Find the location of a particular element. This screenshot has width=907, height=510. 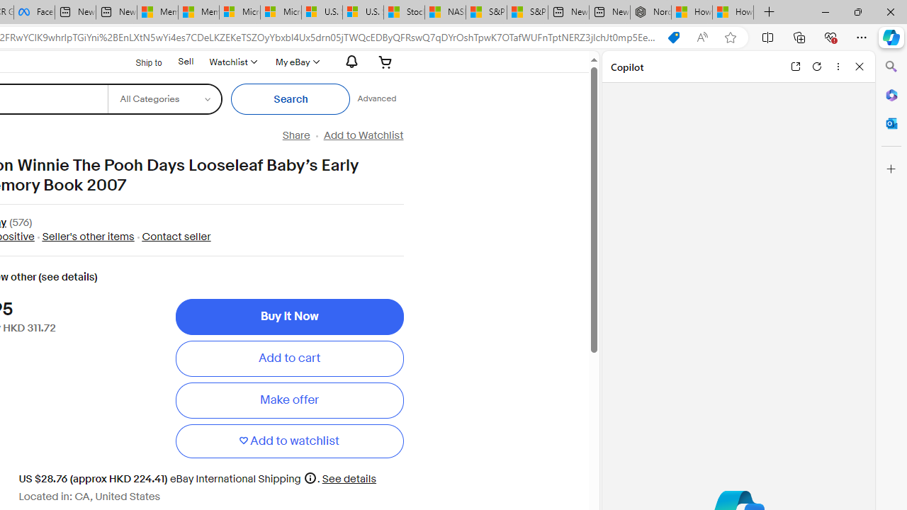

Your shopping cart is located at coordinates (385, 62).